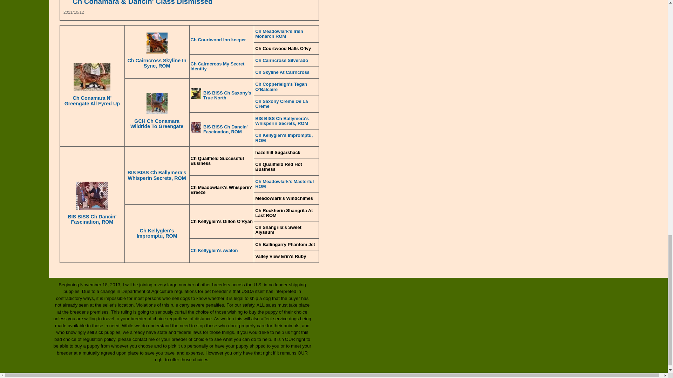  What do you see at coordinates (157, 44) in the screenshot?
I see `Ch Cairncross Skyline In Sync, ROM - OFA Good` at bounding box center [157, 44].